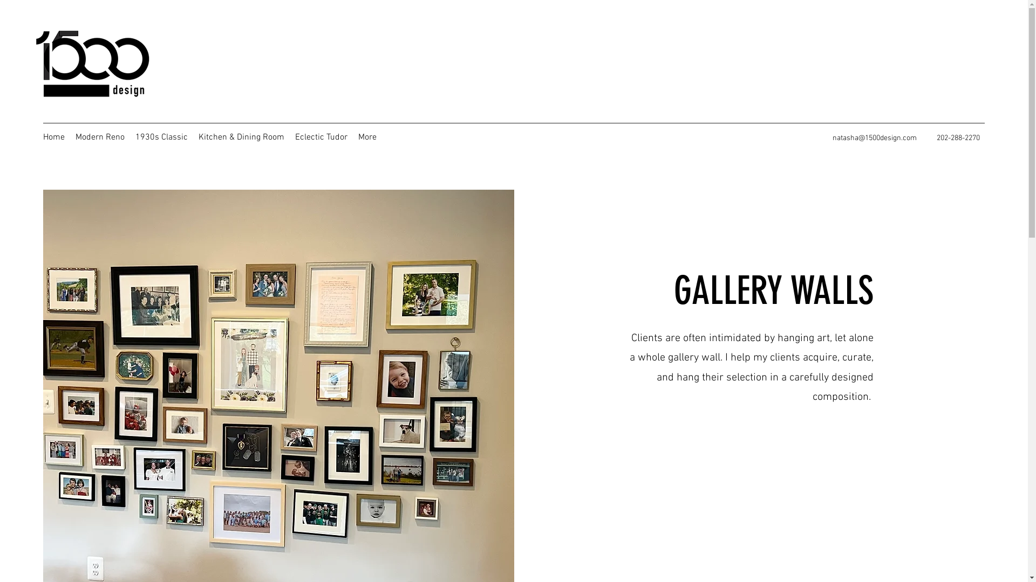 Image resolution: width=1036 pixels, height=582 pixels. What do you see at coordinates (162, 137) in the screenshot?
I see `1930s Classic` at bounding box center [162, 137].